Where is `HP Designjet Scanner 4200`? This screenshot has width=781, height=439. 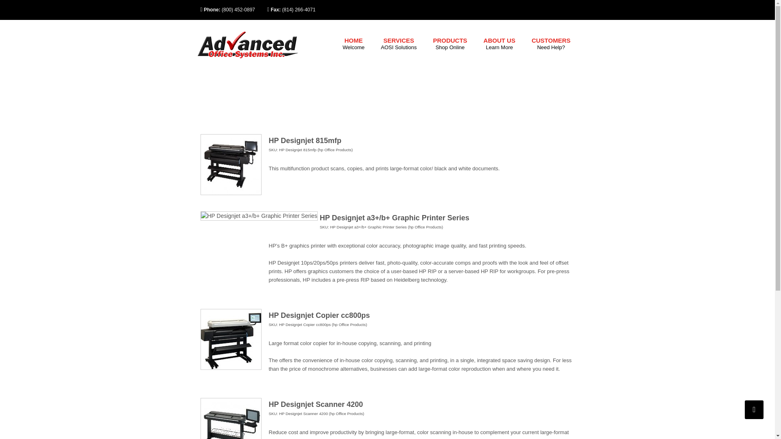 HP Designjet Scanner 4200 is located at coordinates (500, 44).